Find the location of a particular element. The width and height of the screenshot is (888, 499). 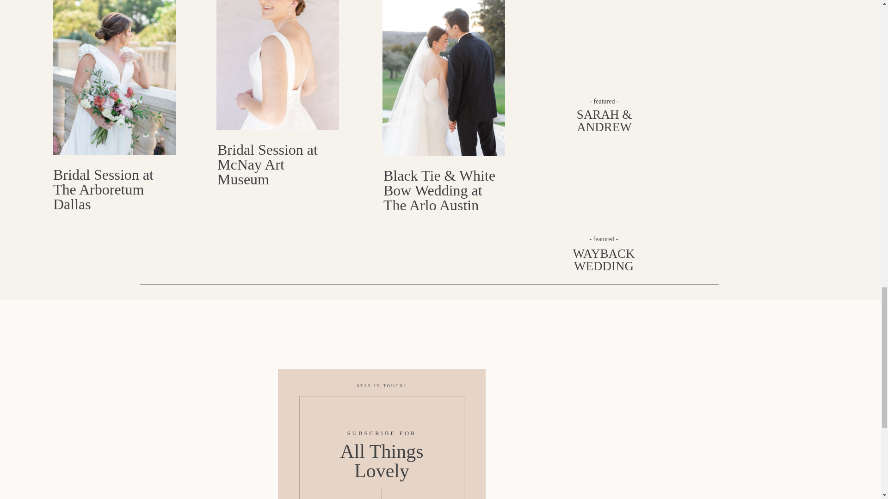

here is located at coordinates (365, 295).